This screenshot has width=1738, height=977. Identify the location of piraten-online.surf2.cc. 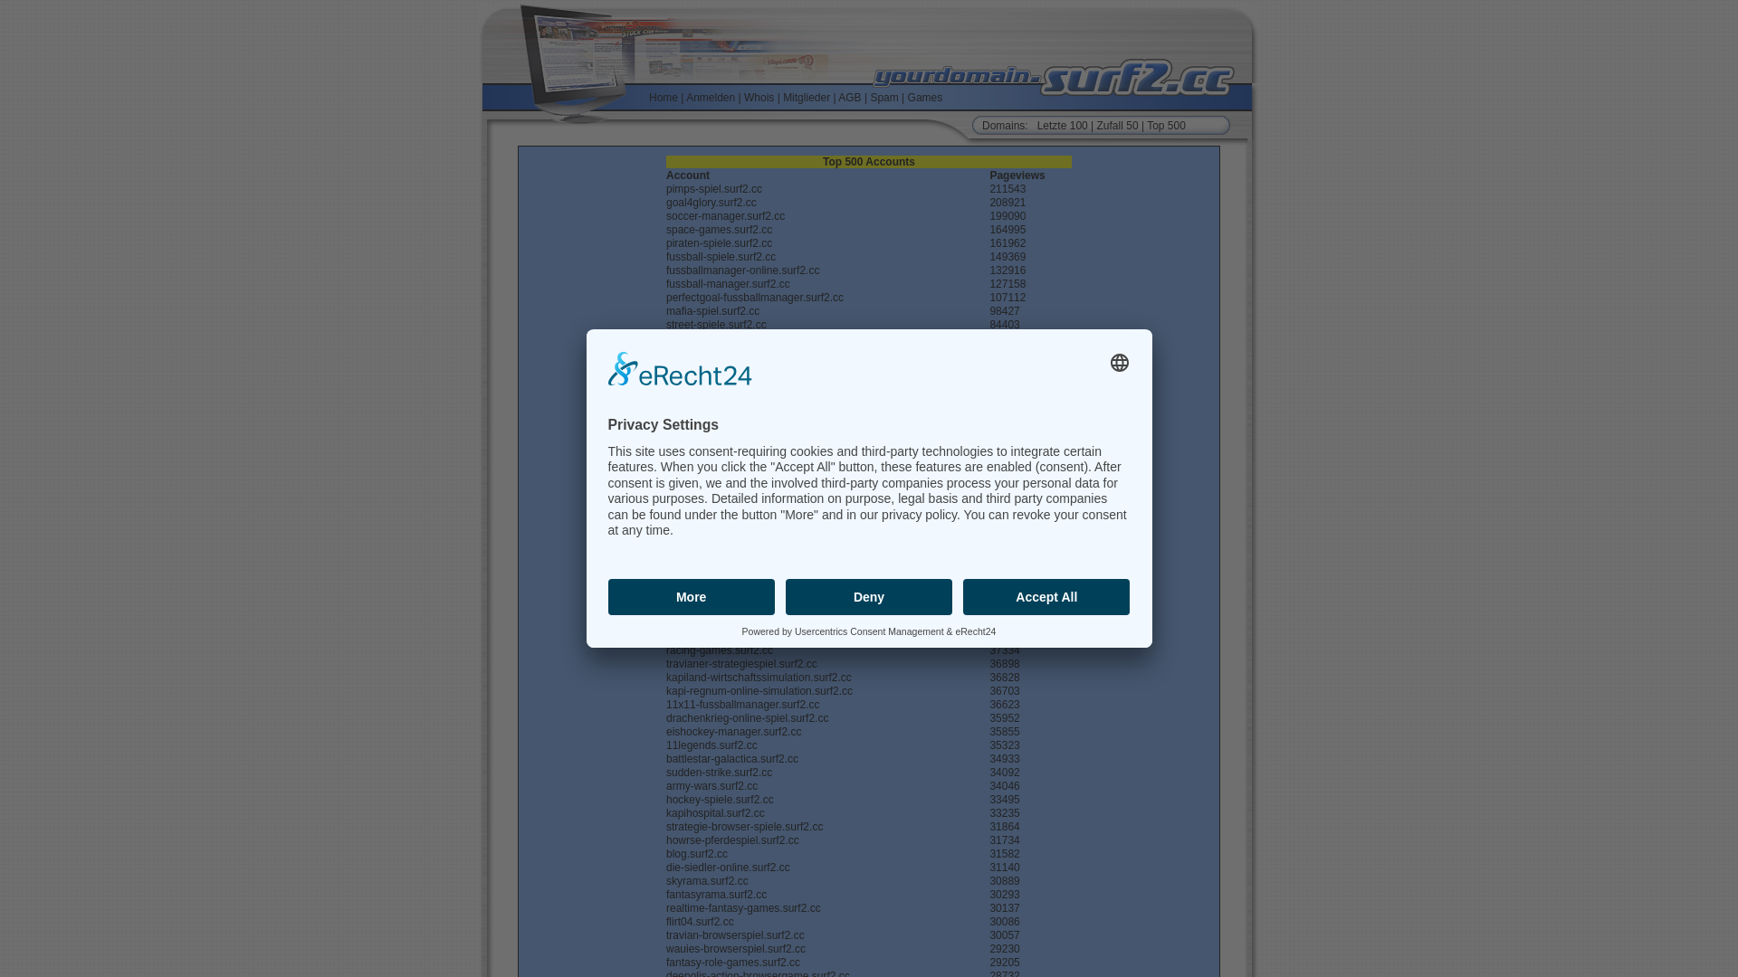
(720, 637).